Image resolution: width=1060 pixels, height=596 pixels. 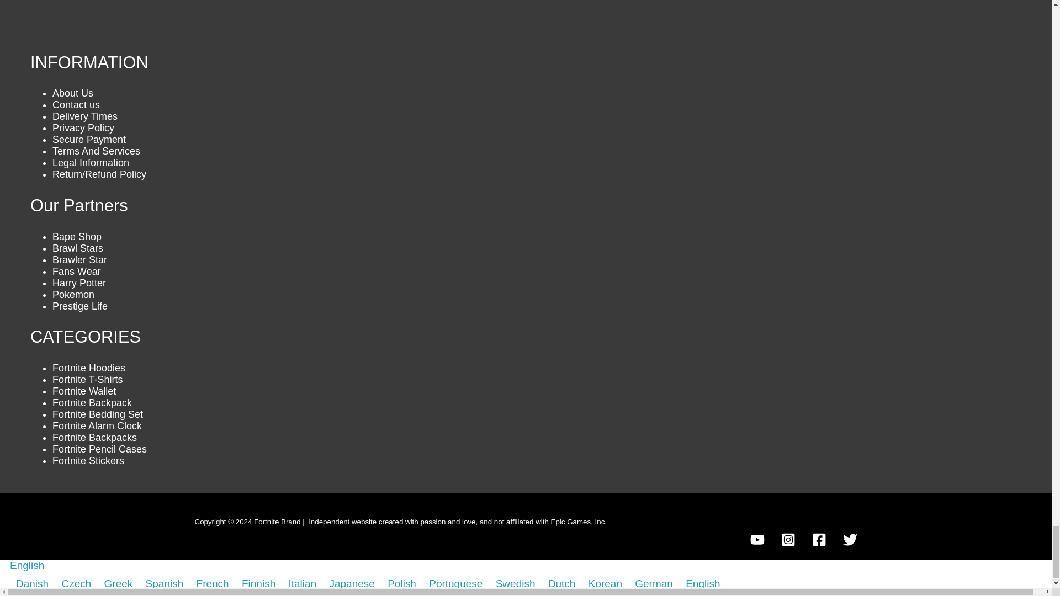 What do you see at coordinates (191, 583) in the screenshot?
I see `French` at bounding box center [191, 583].